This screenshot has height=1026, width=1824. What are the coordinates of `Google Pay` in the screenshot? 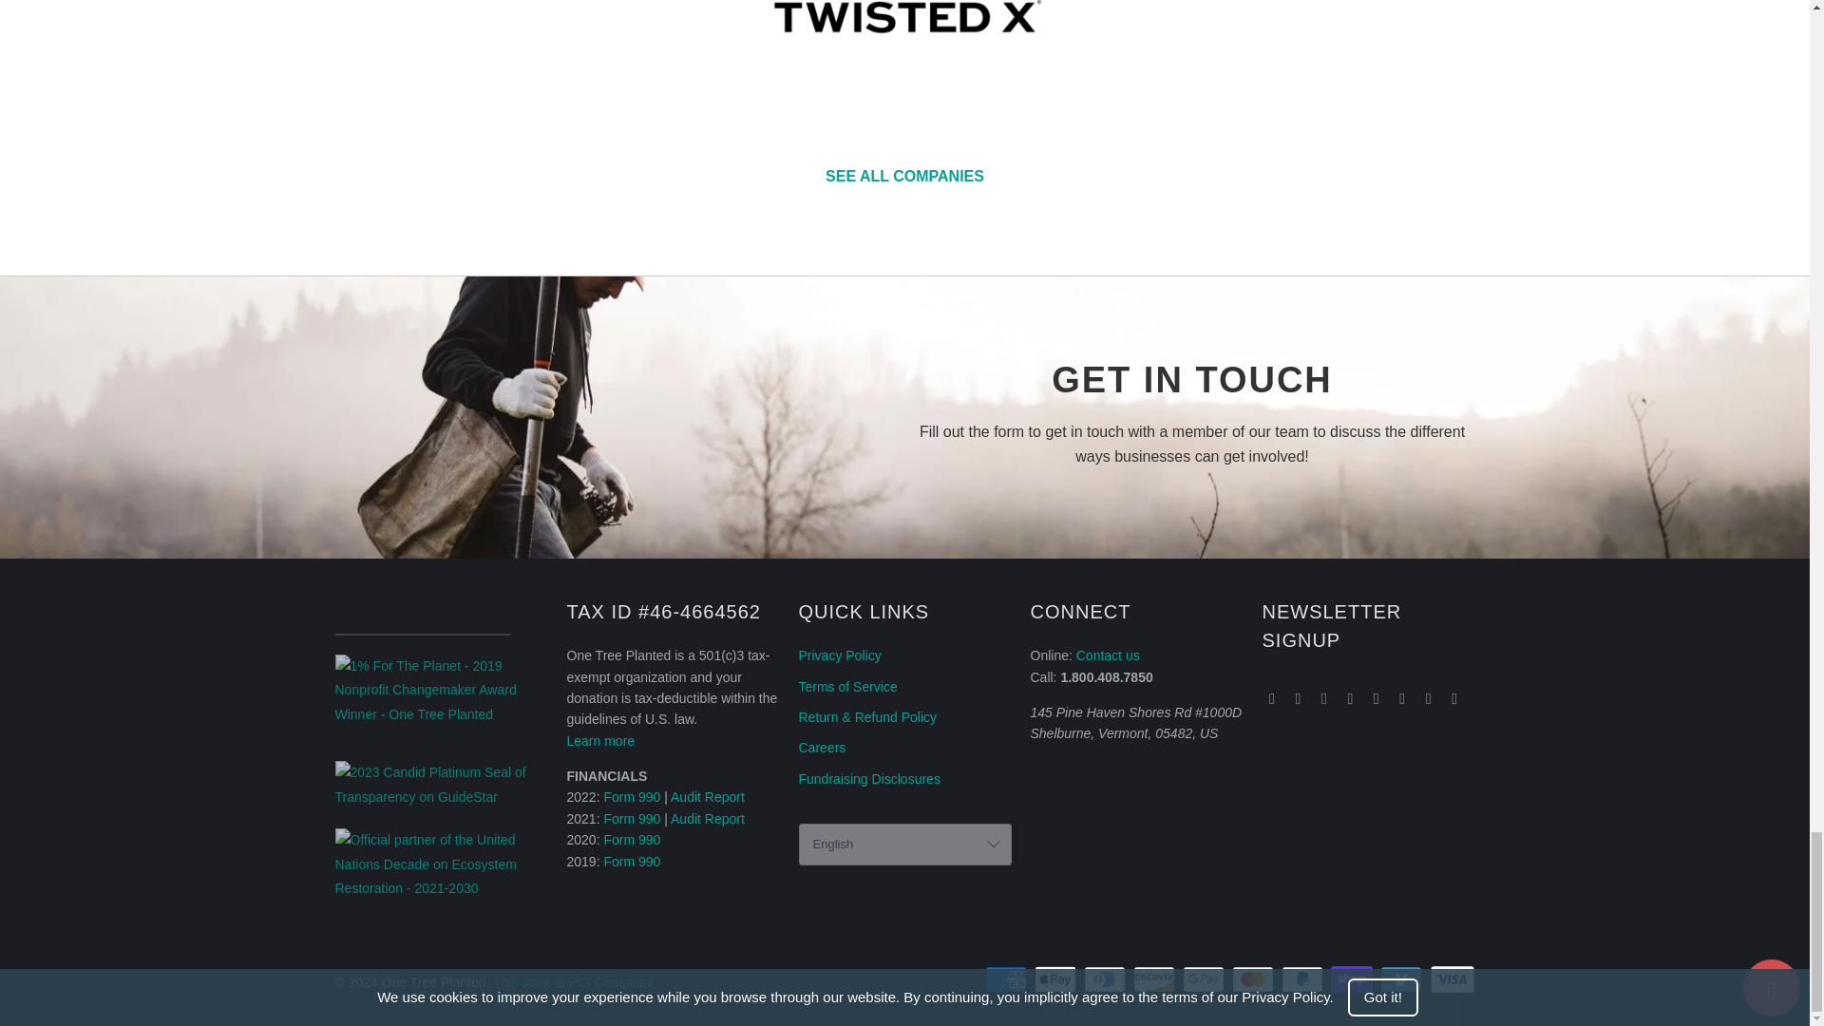 It's located at (1205, 979).